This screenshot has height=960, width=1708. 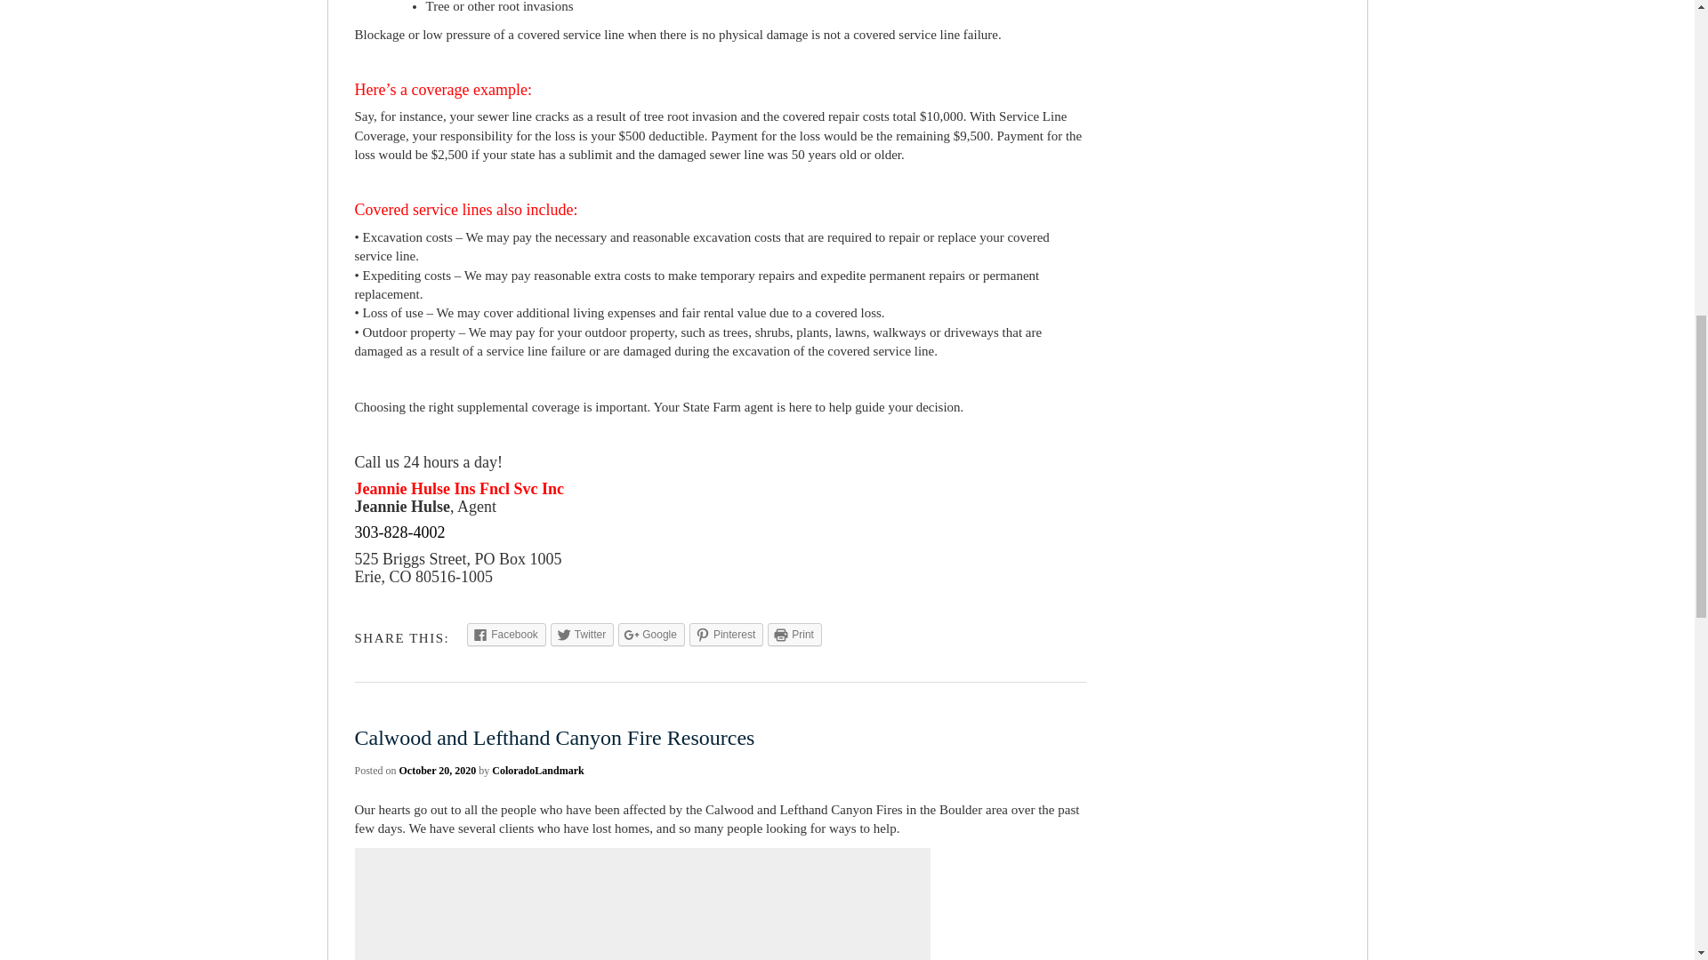 I want to click on Permalink to Calwood and Lefthand Canyon Fire Resources, so click(x=553, y=738).